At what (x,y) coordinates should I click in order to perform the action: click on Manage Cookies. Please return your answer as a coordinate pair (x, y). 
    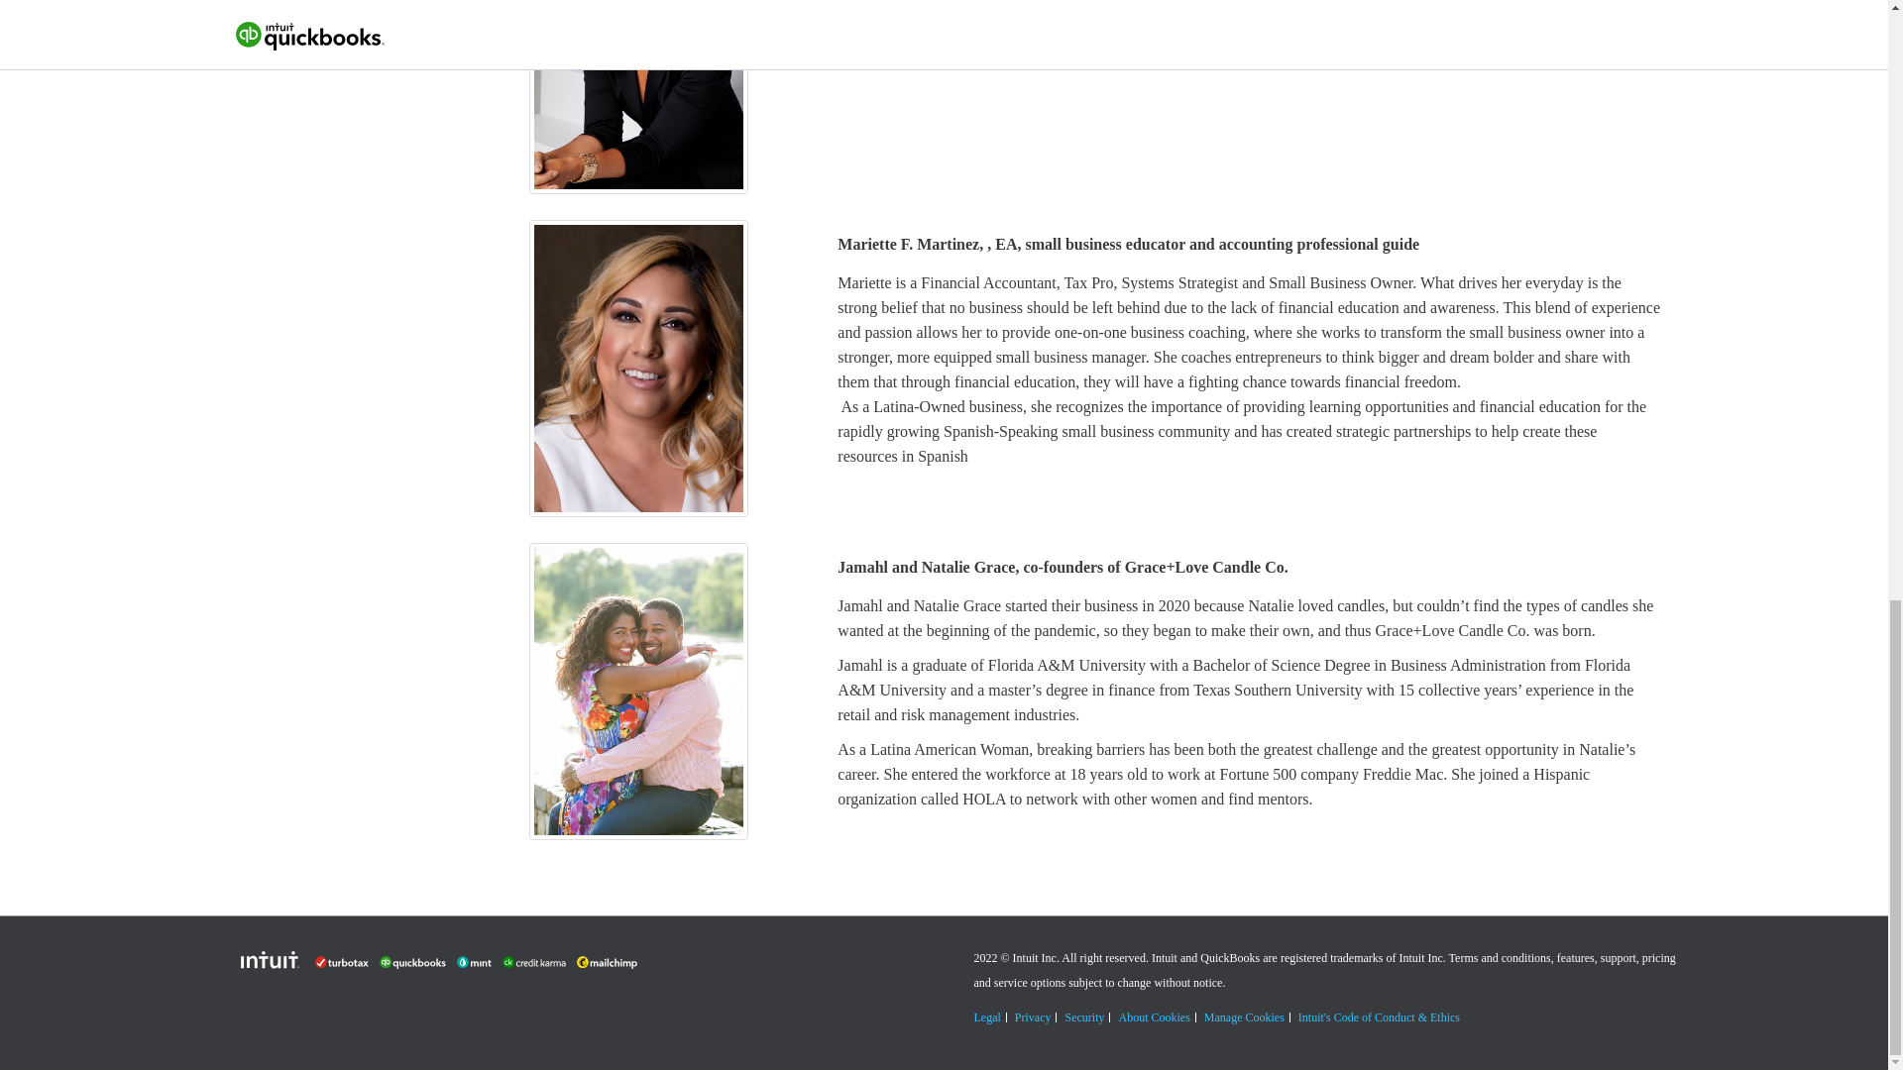
    Looking at the image, I should click on (1245, 1016).